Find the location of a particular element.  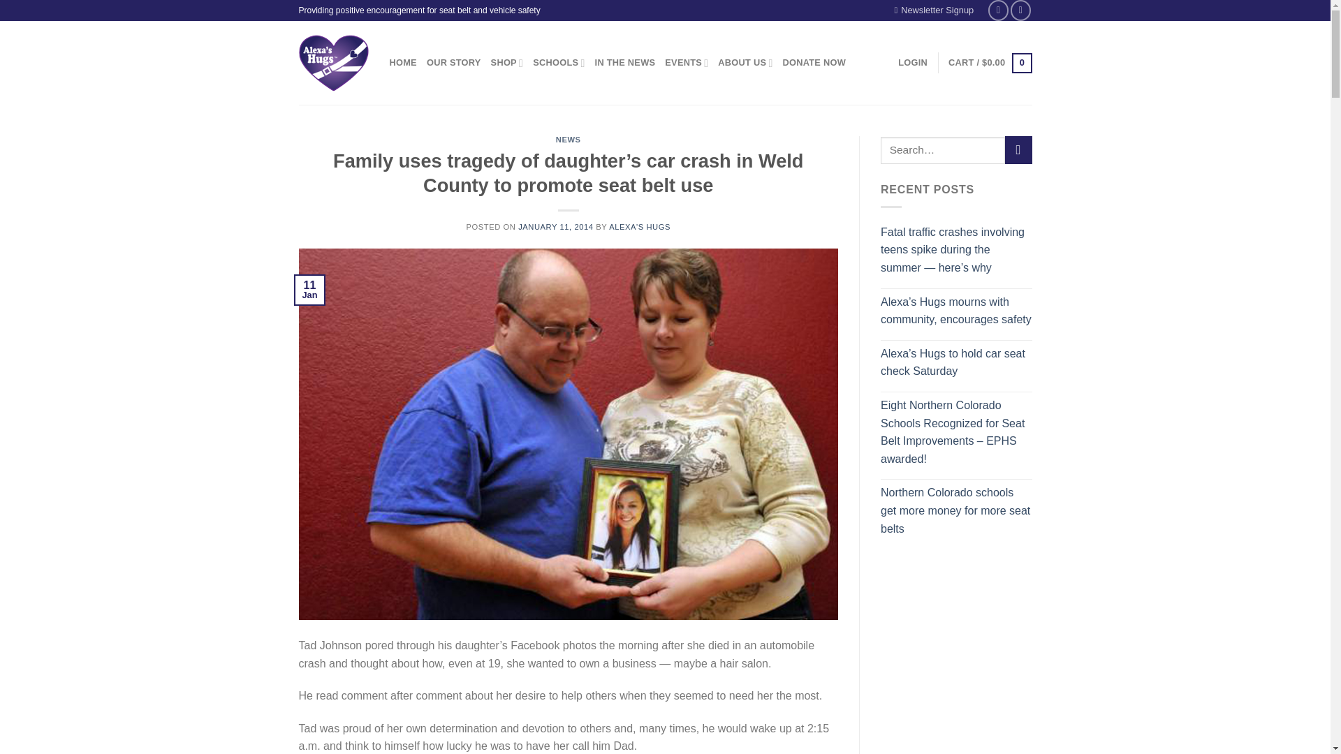

Newsletter Signup is located at coordinates (935, 10).